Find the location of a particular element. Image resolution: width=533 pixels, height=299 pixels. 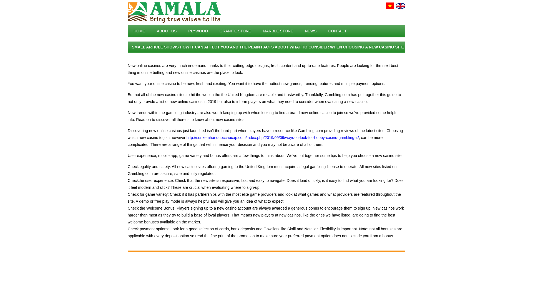

ABOUT US is located at coordinates (167, 31).